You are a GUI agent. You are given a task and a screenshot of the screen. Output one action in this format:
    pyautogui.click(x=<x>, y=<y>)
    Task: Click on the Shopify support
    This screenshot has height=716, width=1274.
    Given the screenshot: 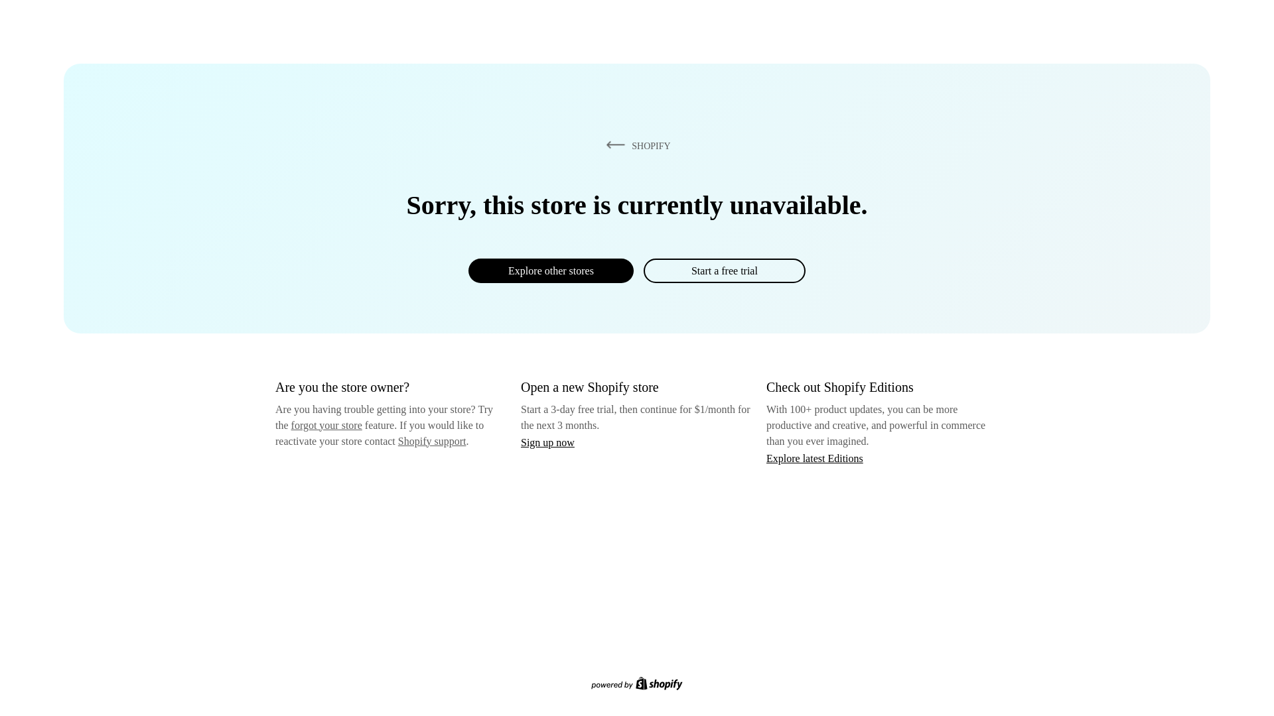 What is the action you would take?
    pyautogui.click(x=431, y=440)
    